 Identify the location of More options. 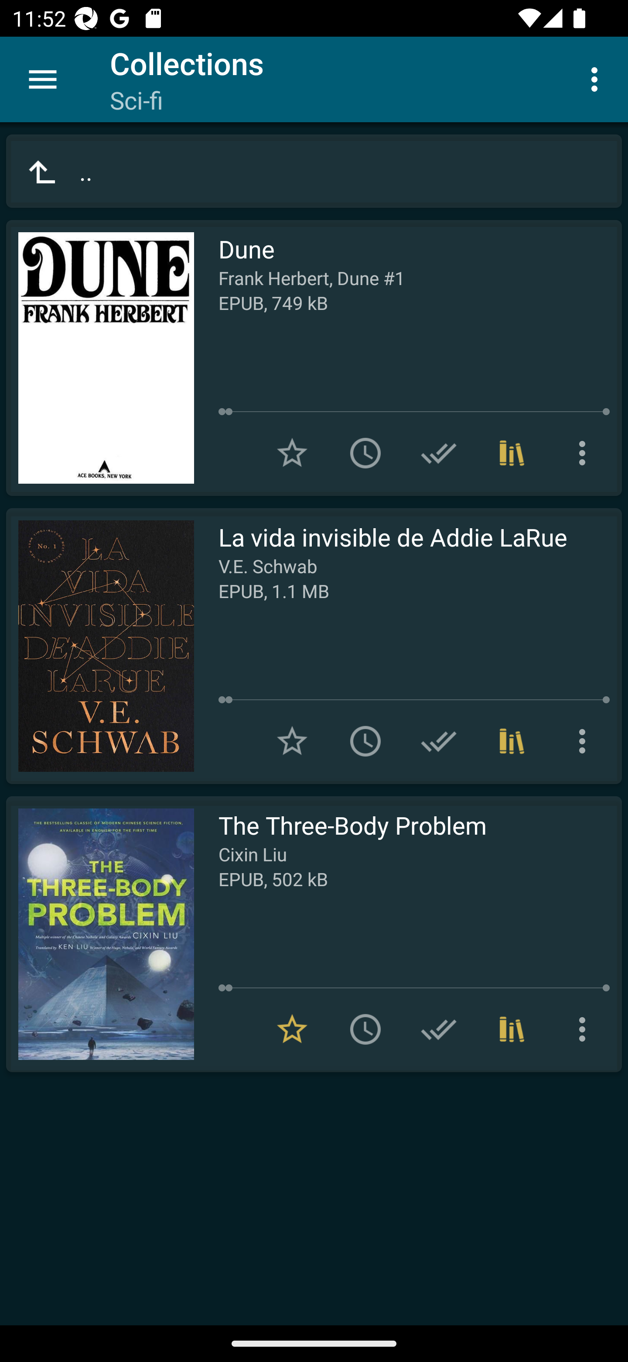
(585, 741).